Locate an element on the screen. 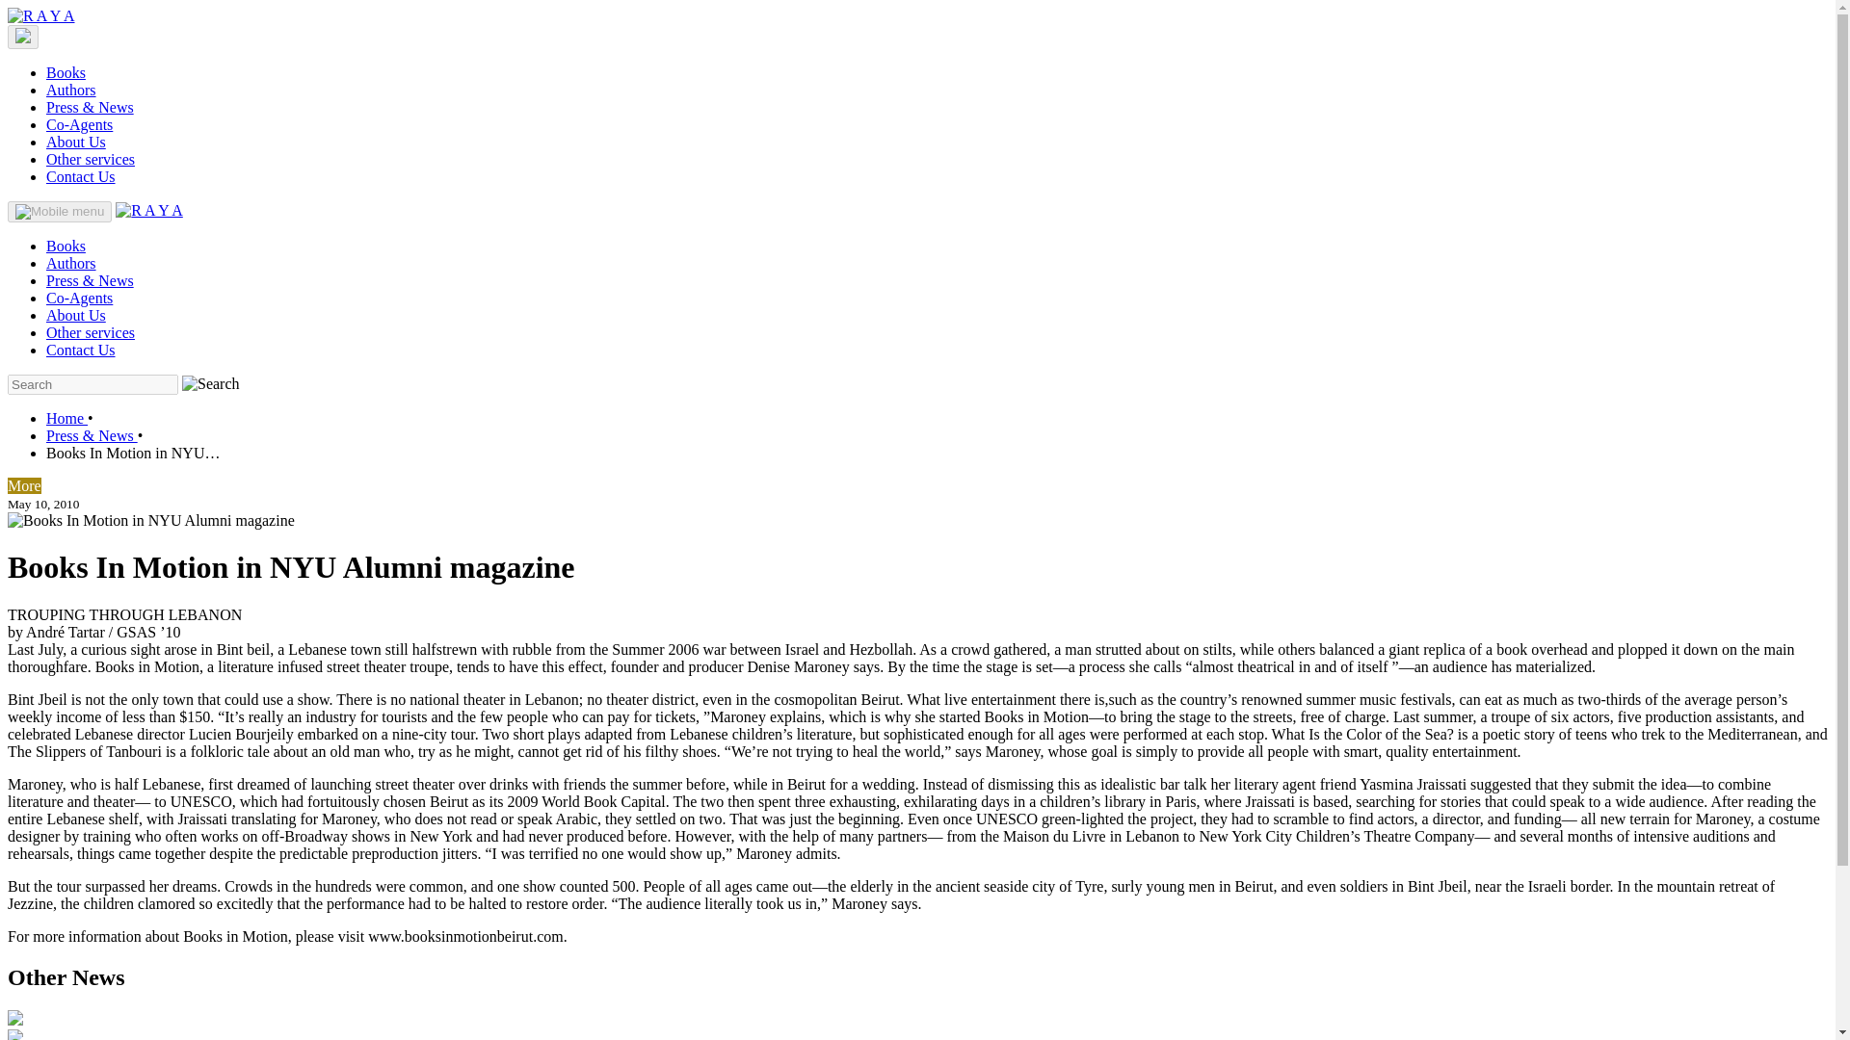  About Us is located at coordinates (75, 142).